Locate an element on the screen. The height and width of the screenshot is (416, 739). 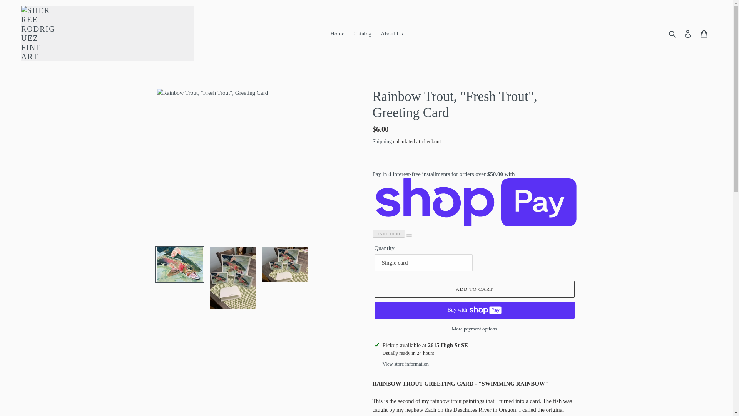
View store information is located at coordinates (406, 364).